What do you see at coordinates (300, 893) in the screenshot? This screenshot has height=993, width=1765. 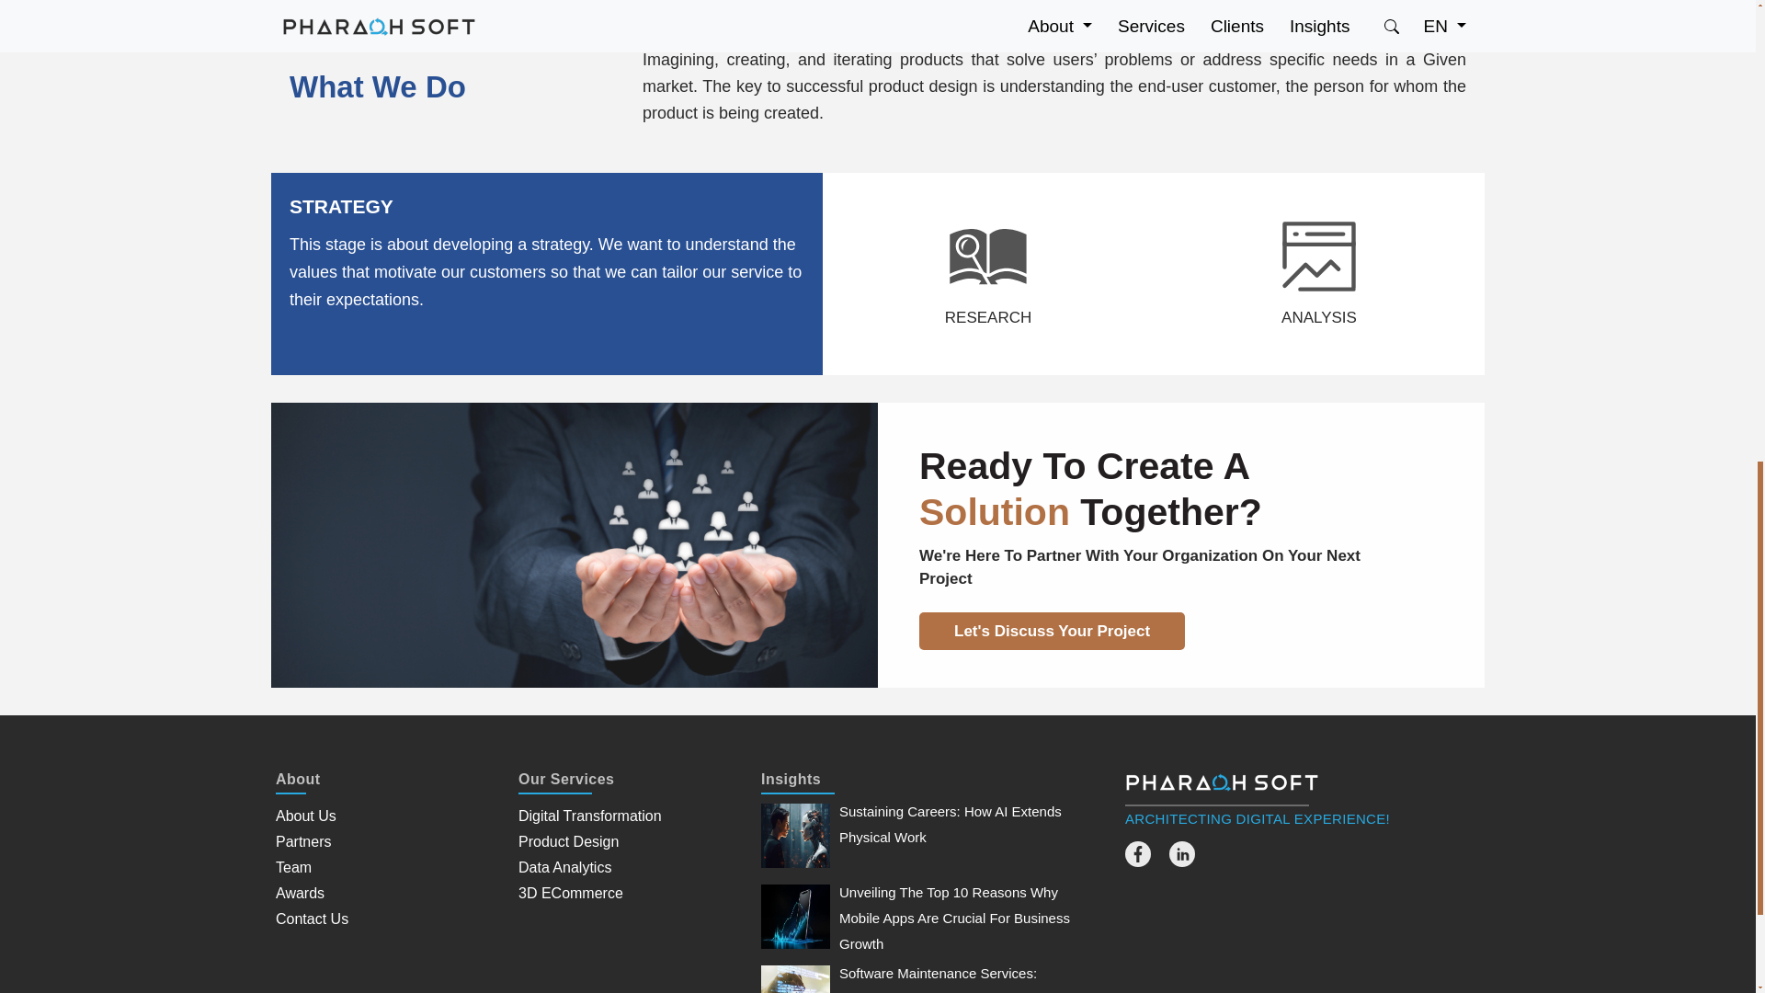 I see `Awards` at bounding box center [300, 893].